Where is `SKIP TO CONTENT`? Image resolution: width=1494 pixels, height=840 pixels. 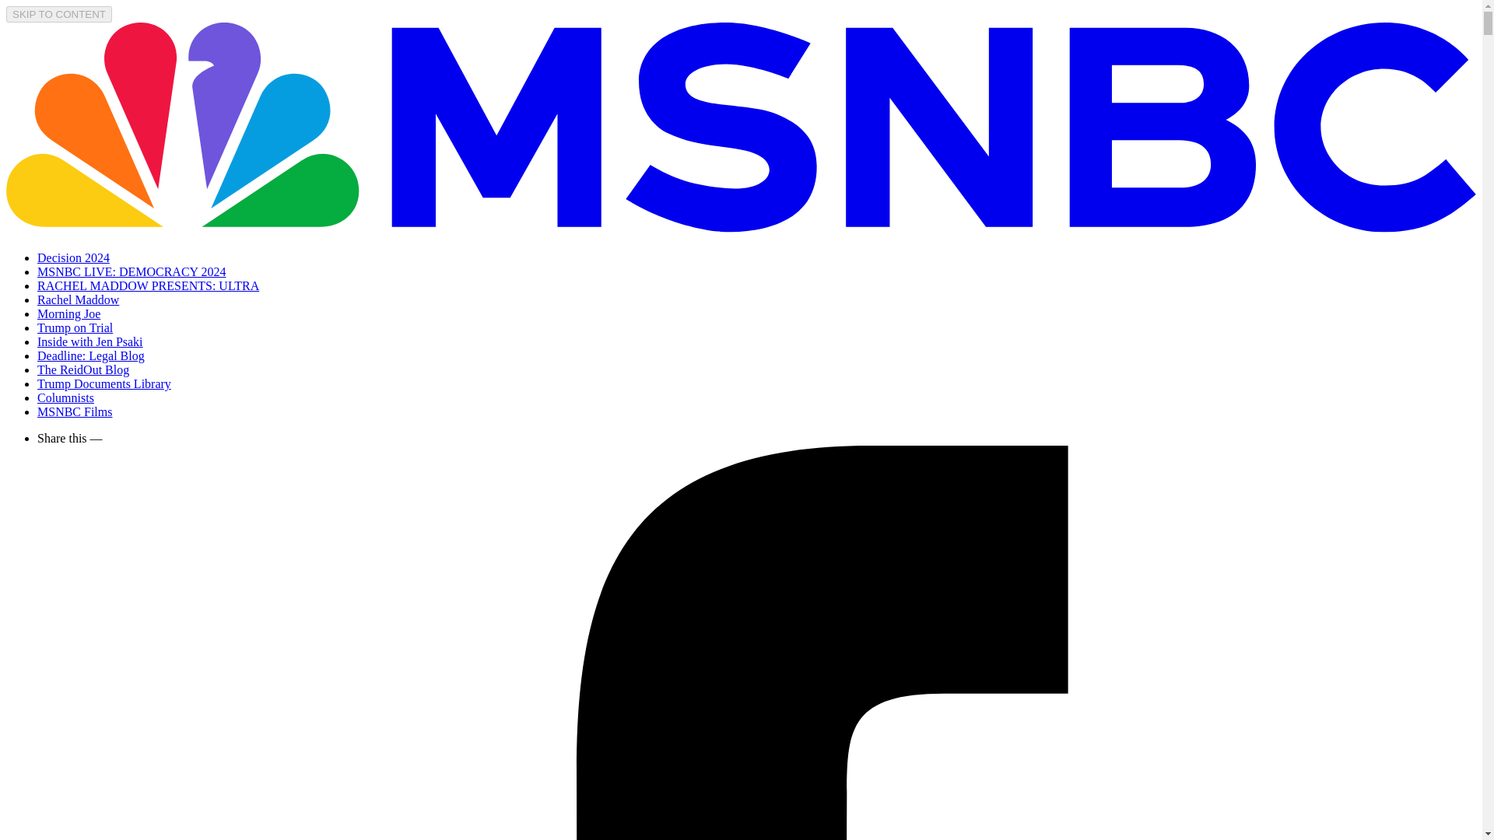
SKIP TO CONTENT is located at coordinates (59, 14).